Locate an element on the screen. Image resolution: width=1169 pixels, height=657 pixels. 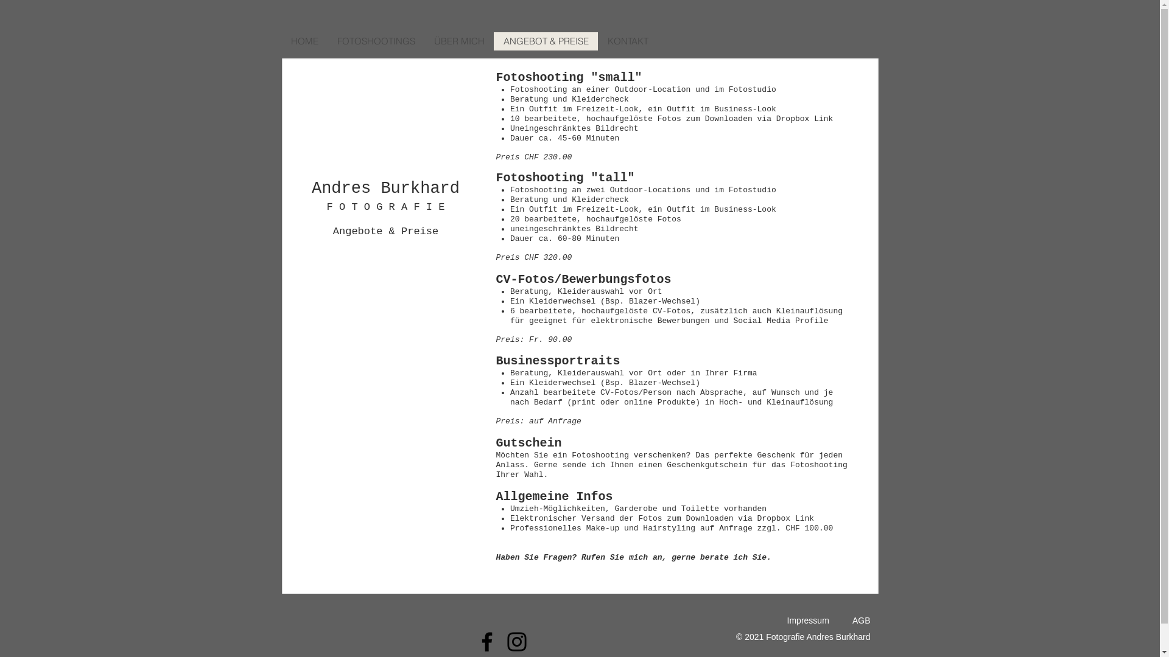
AGB is located at coordinates (862, 620).